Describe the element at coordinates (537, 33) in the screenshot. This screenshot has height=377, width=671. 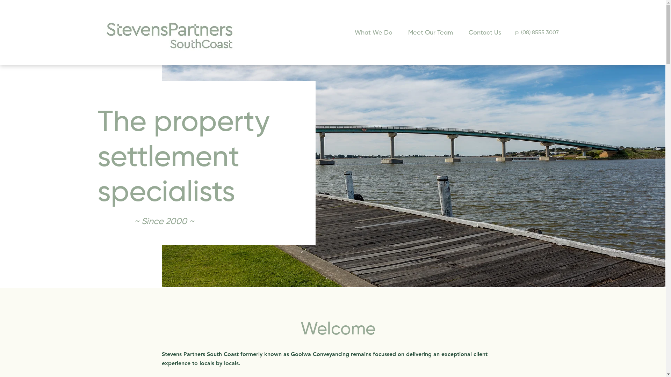
I see `p. (08) 8555 3007` at that location.